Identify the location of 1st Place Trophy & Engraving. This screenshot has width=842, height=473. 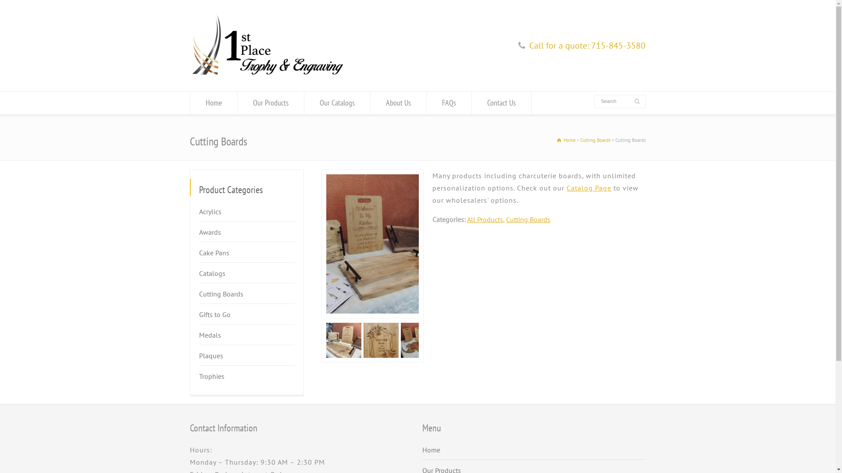
(268, 74).